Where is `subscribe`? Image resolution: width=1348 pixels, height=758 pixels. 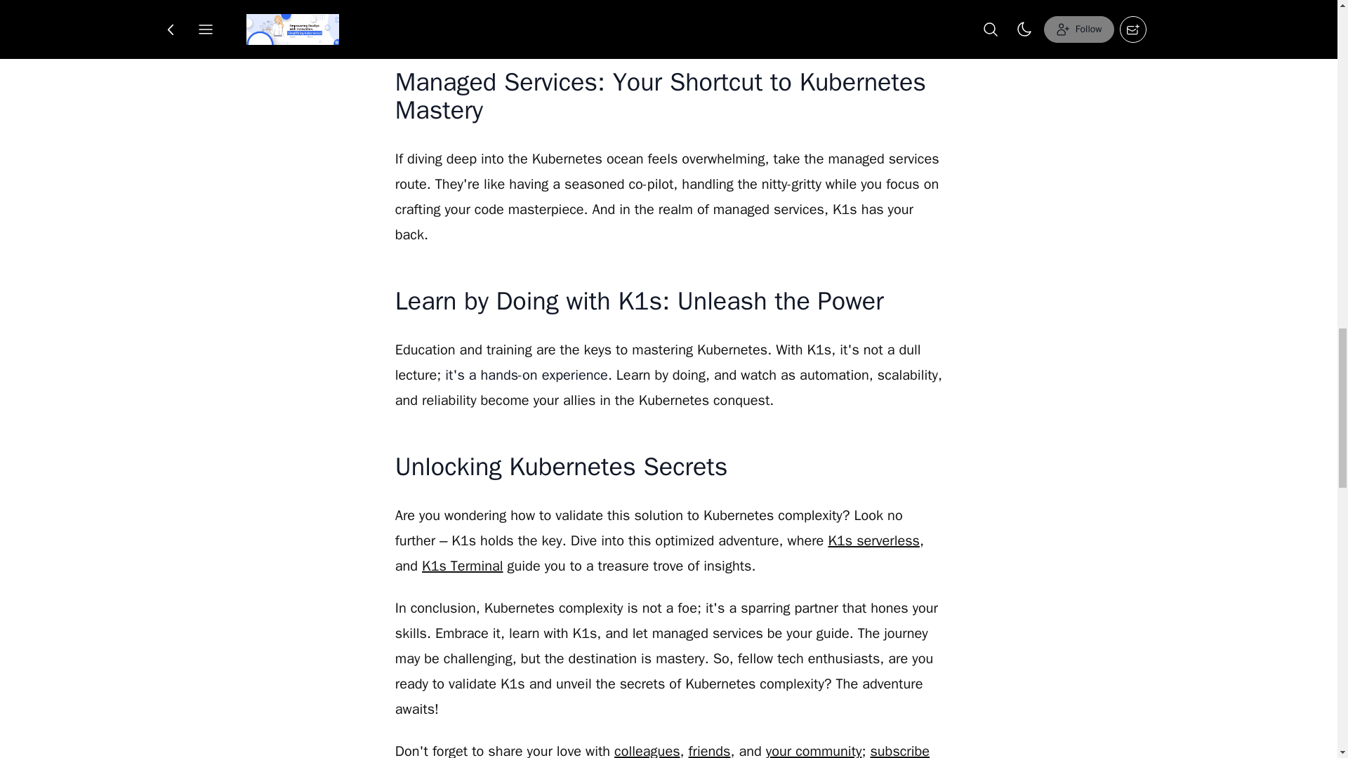
subscribe is located at coordinates (899, 750).